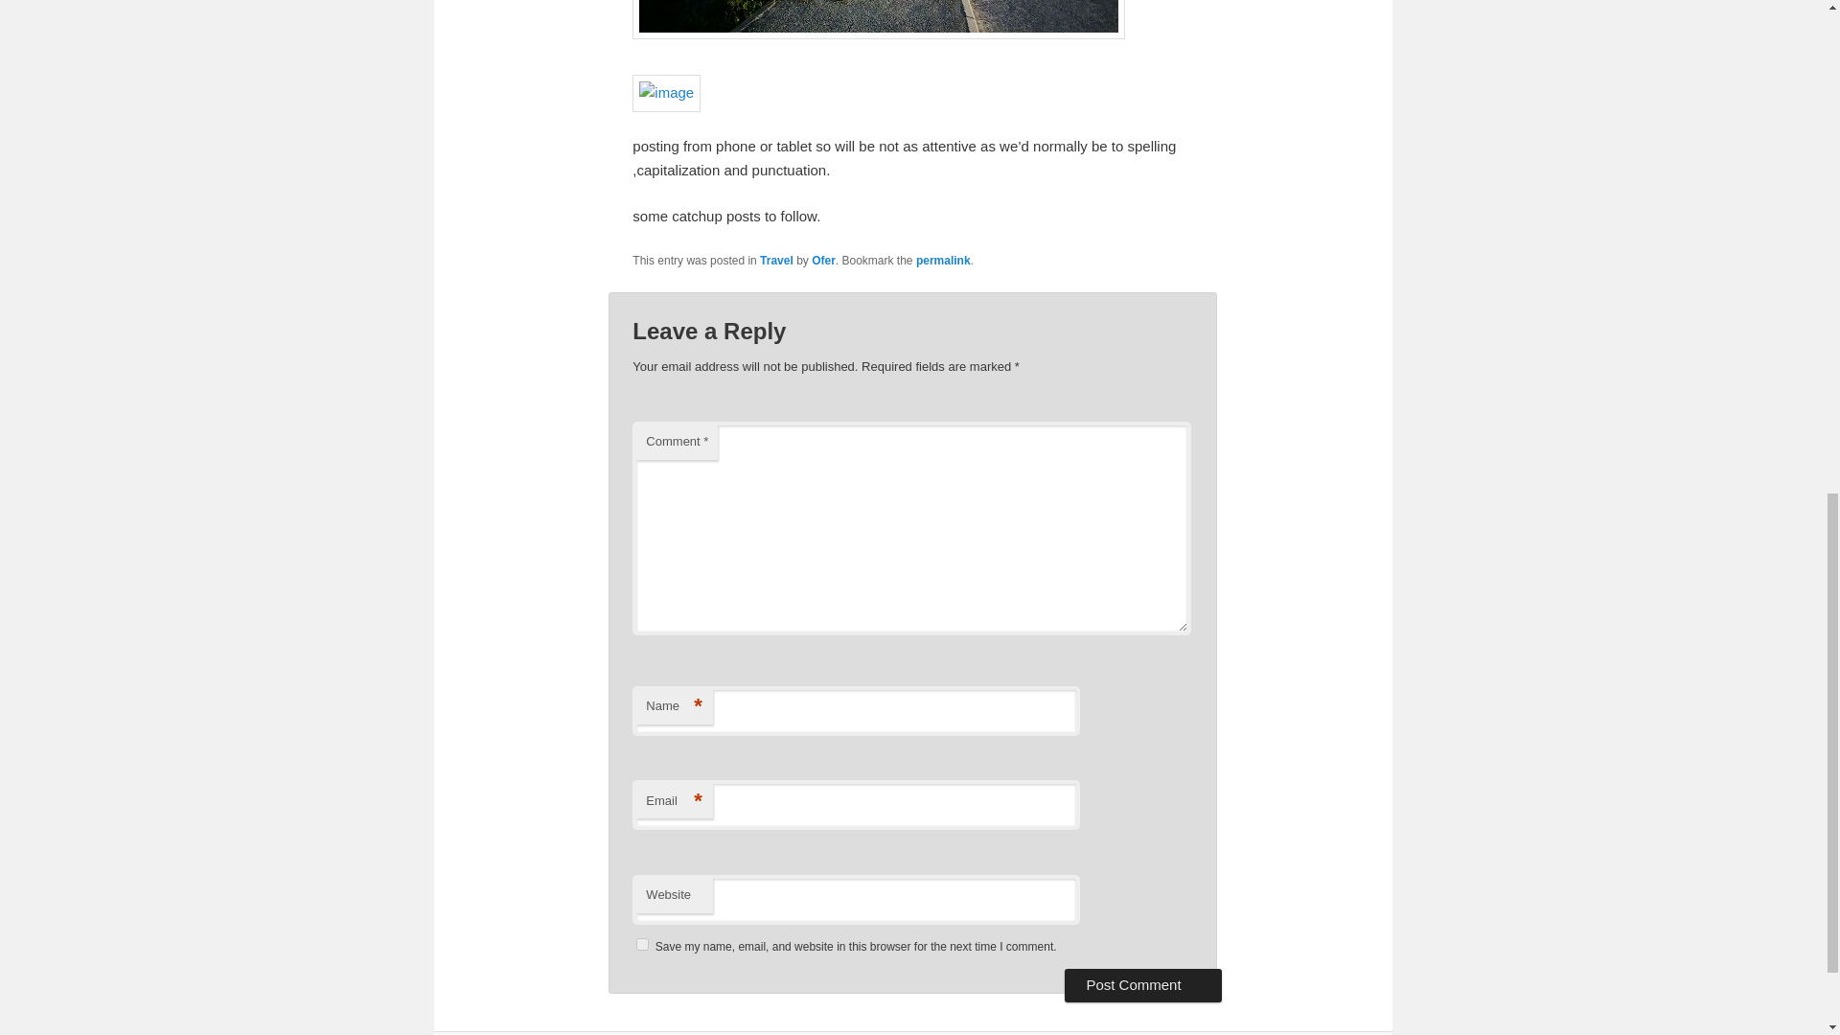 Image resolution: width=1840 pixels, height=1035 pixels. I want to click on Post Comment, so click(1142, 985).